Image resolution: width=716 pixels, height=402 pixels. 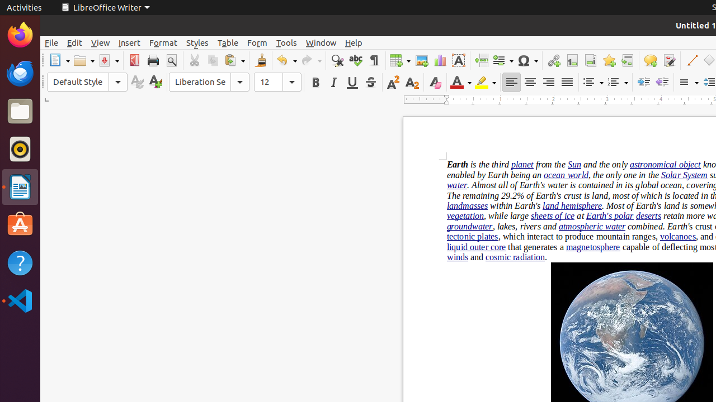 I want to click on Soffice, so click(x=20, y=339).